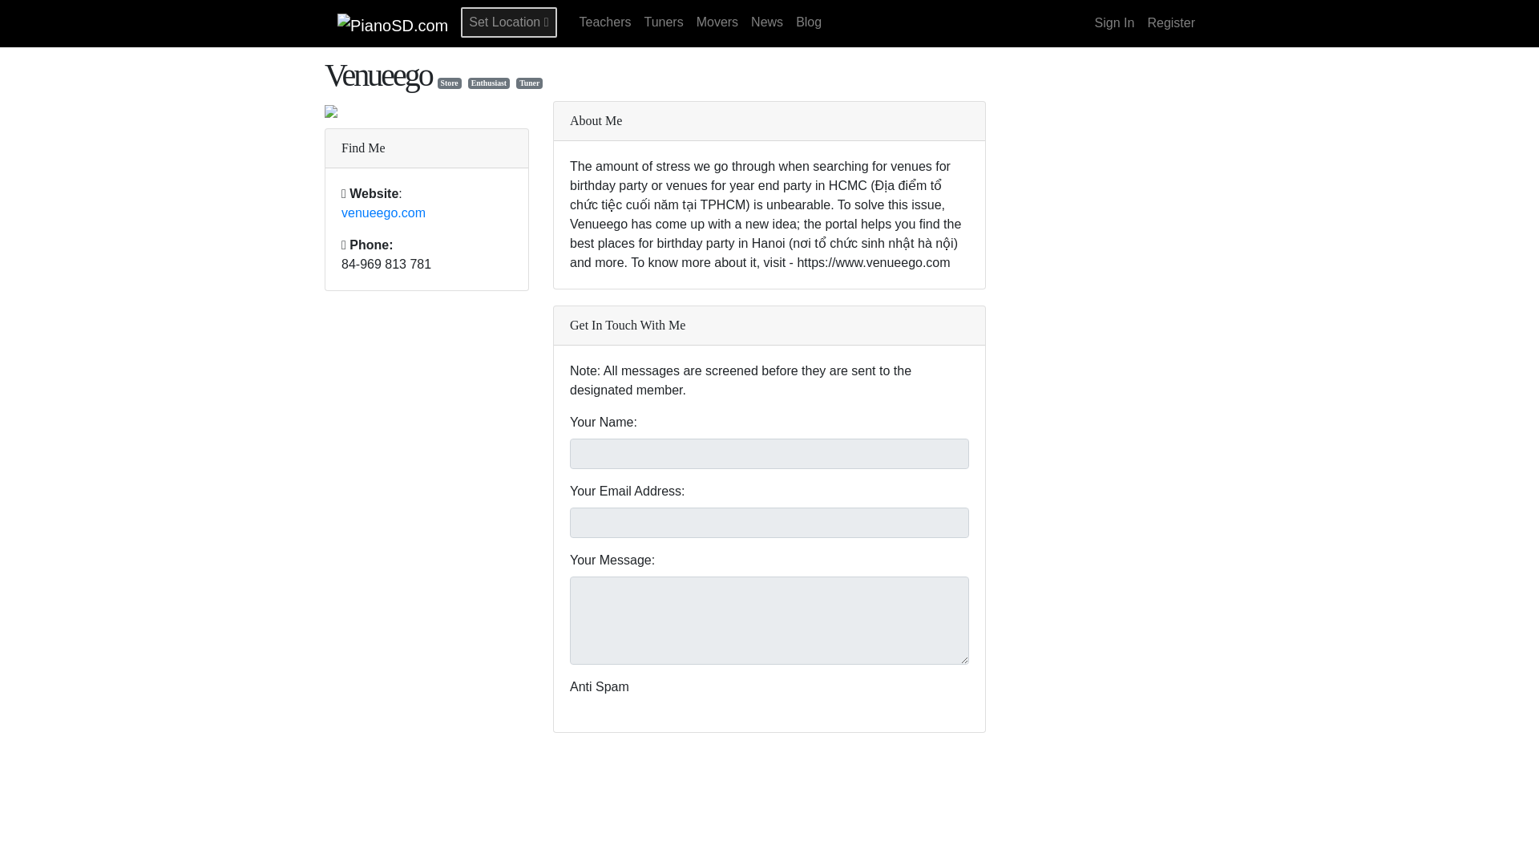 The image size is (1539, 866). I want to click on Sign In, so click(1114, 22).